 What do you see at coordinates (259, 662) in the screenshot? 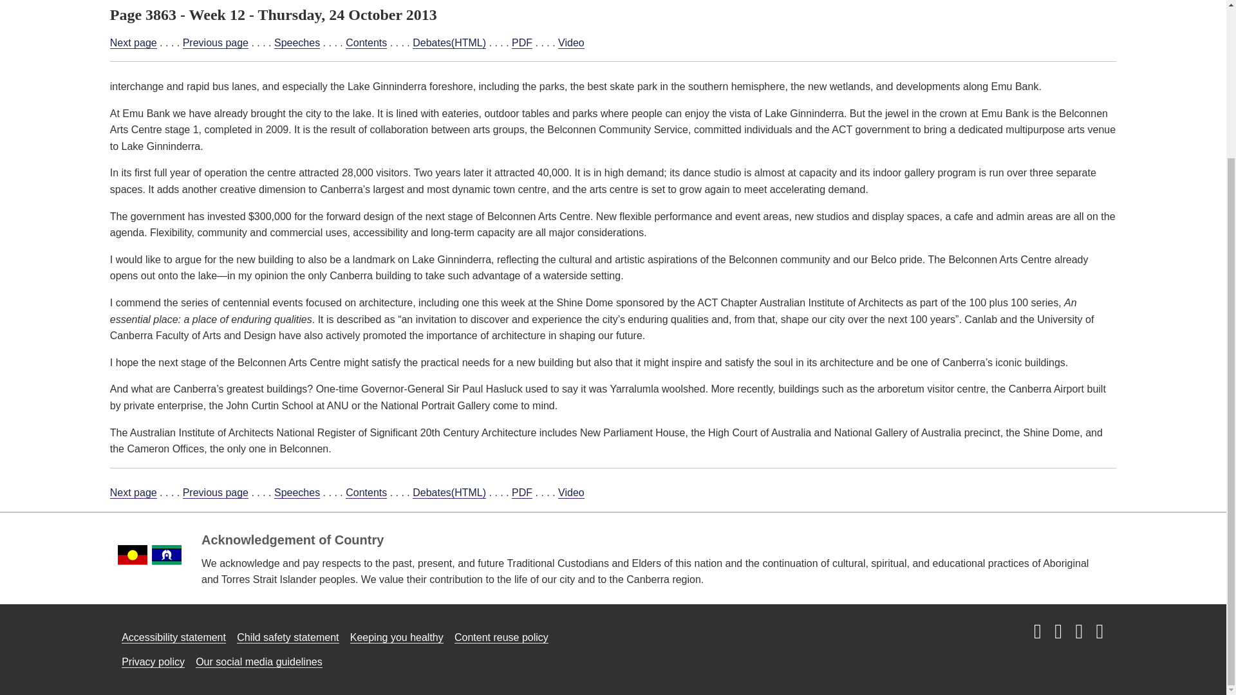
I see `Read our social media guidelines` at bounding box center [259, 662].